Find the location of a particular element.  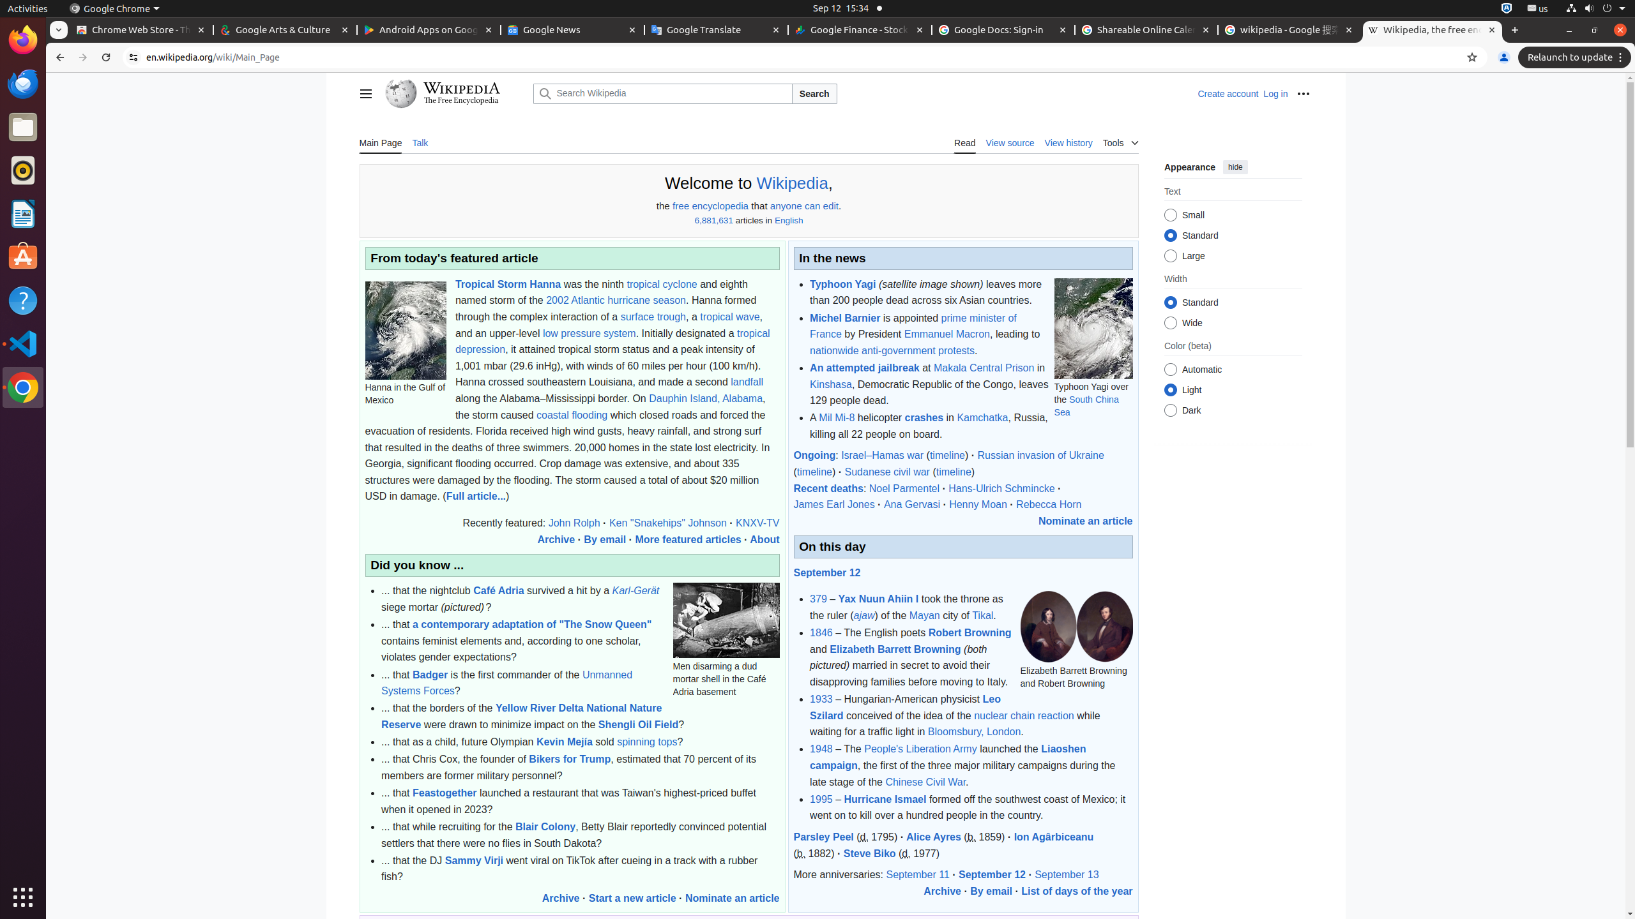

Google Docs: Sign-in - Memory usage - 34.0 MB is located at coordinates (1003, 31).